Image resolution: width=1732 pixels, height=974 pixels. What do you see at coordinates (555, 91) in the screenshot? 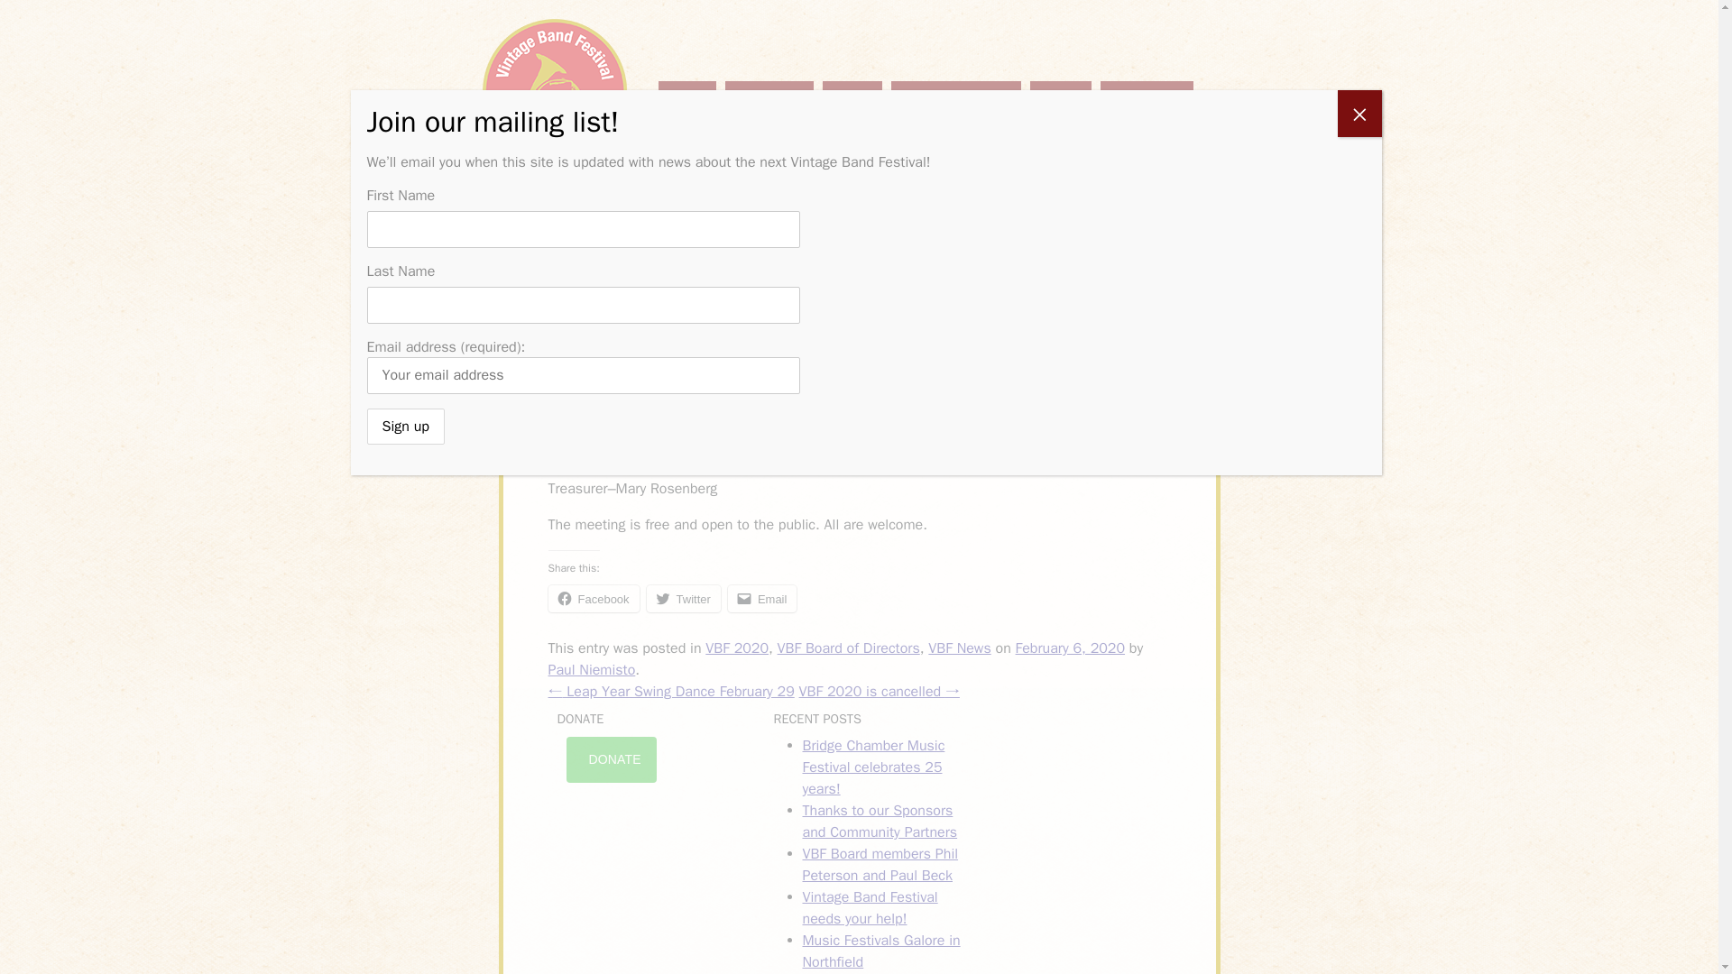
I see `Vintage Band Festival home page` at bounding box center [555, 91].